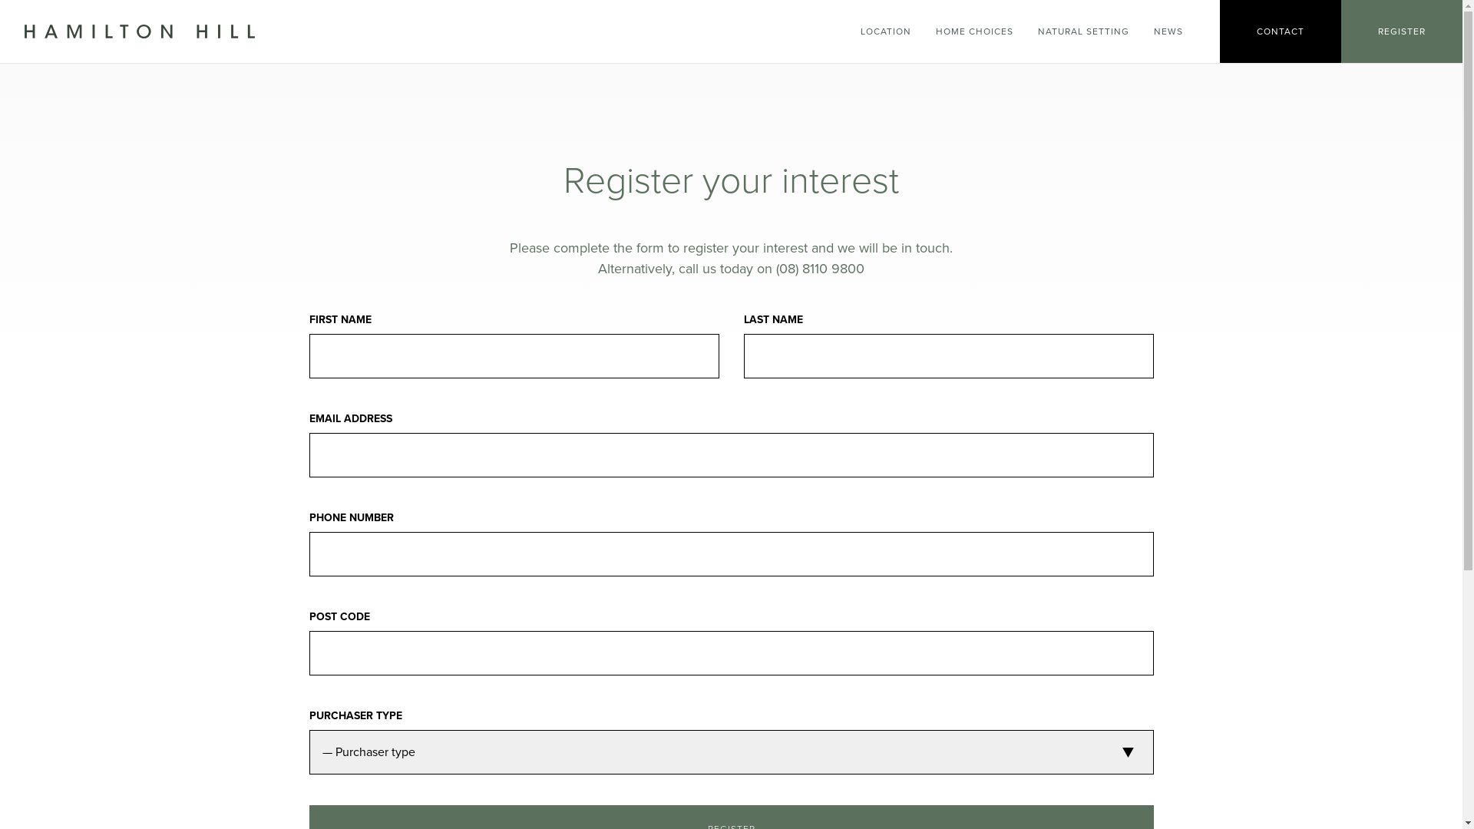 This screenshot has height=829, width=1474. Describe the element at coordinates (886, 31) in the screenshot. I see `LOCATION` at that location.